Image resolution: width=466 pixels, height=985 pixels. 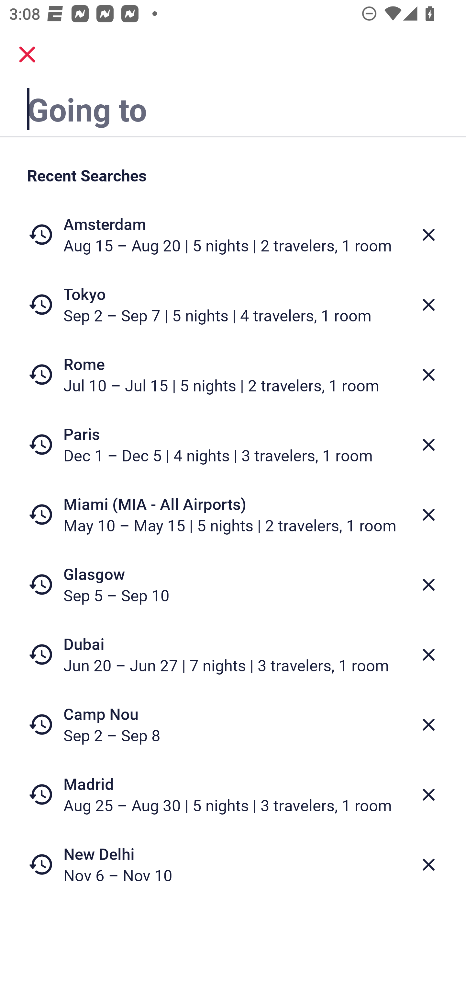 I want to click on Delete from recent searches, so click(x=428, y=515).